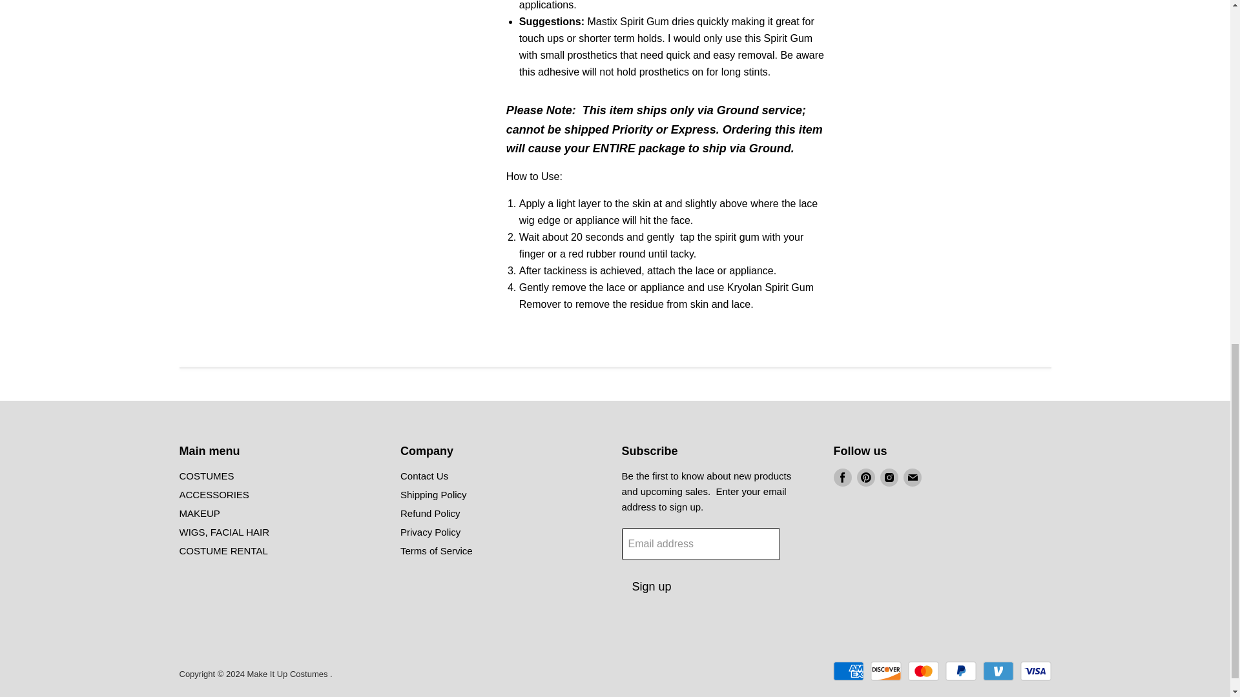 This screenshot has width=1240, height=697. What do you see at coordinates (842, 478) in the screenshot?
I see `Facebook` at bounding box center [842, 478].